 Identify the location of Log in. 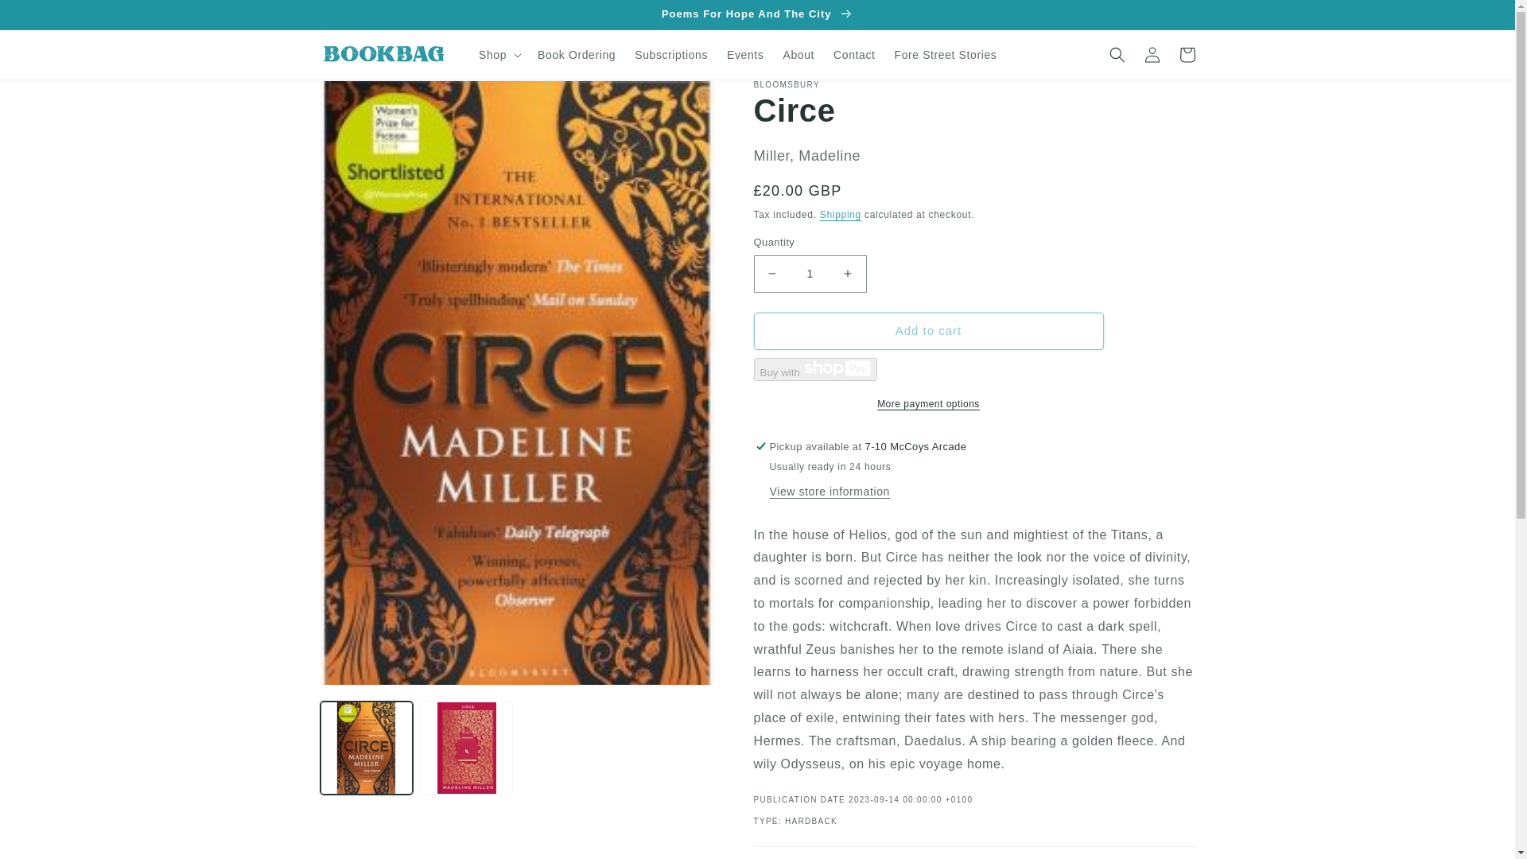
(1152, 54).